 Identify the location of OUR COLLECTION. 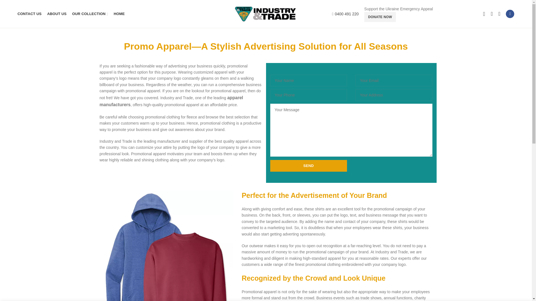
(90, 14).